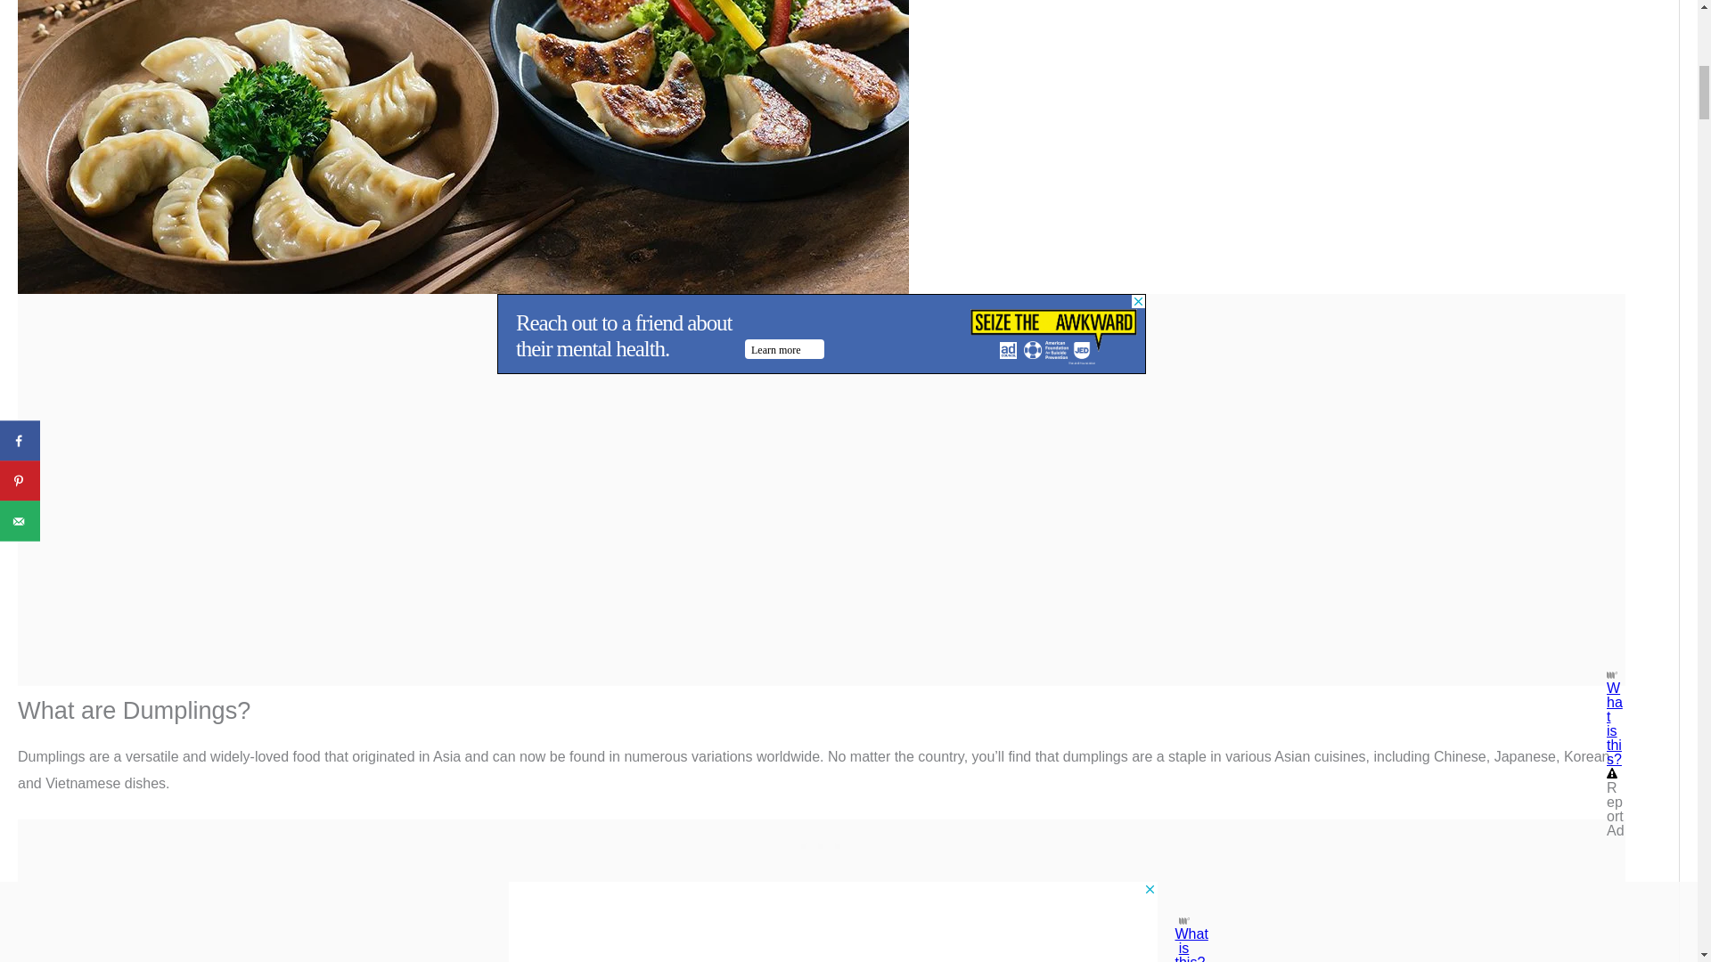 The width and height of the screenshot is (1711, 962). What do you see at coordinates (822, 334) in the screenshot?
I see `3rd party ad content` at bounding box center [822, 334].